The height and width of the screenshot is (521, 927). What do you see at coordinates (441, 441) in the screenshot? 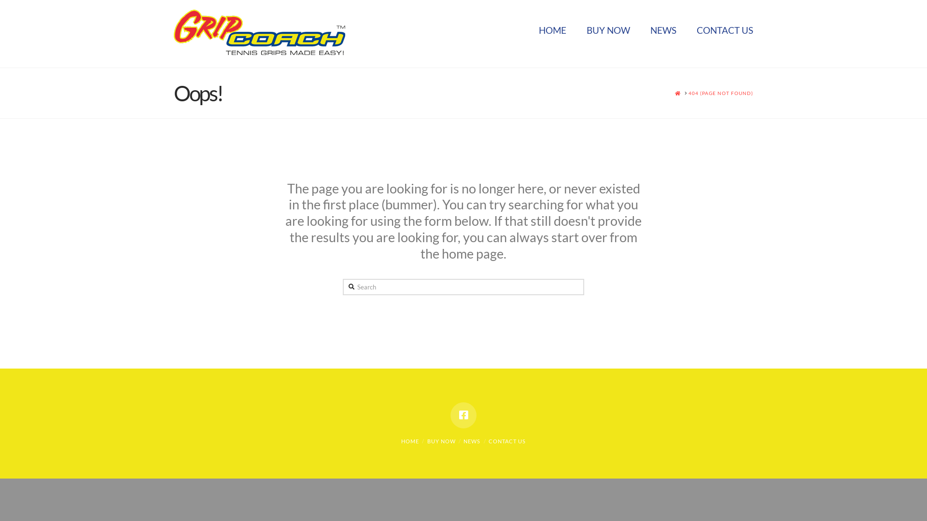
I see `BUY NOW` at bounding box center [441, 441].